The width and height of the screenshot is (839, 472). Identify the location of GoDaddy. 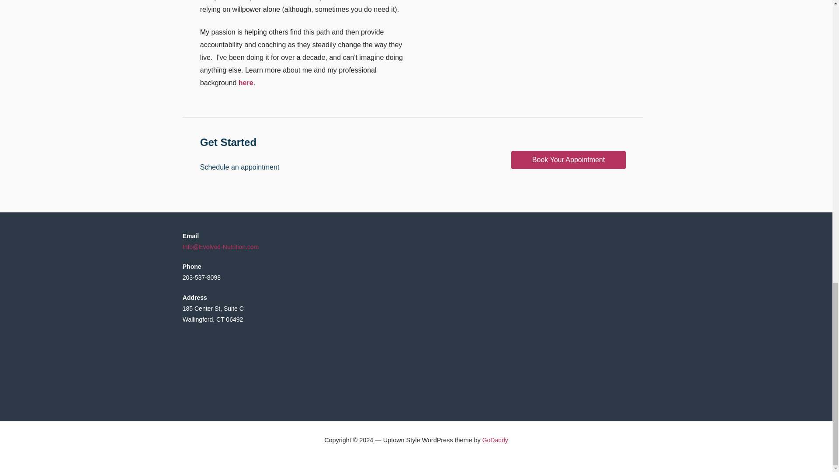
(496, 440).